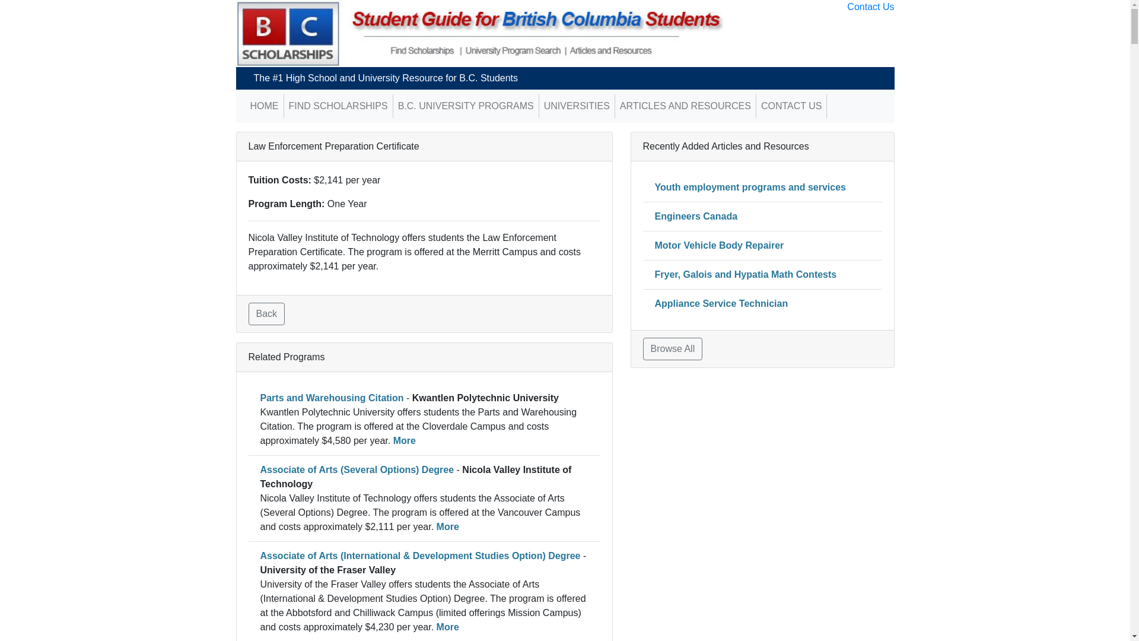  Describe the element at coordinates (466, 106) in the screenshot. I see `B.C. UNIVERSITY PROGRAMS` at that location.